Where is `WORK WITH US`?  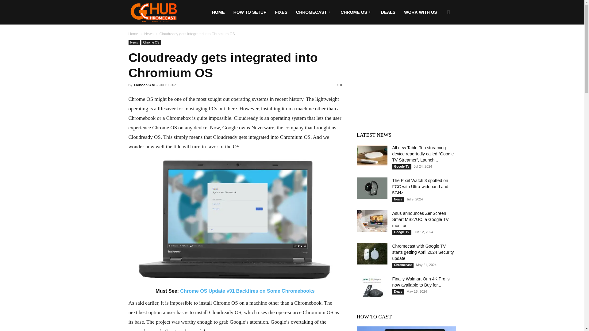
WORK WITH US is located at coordinates (420, 12).